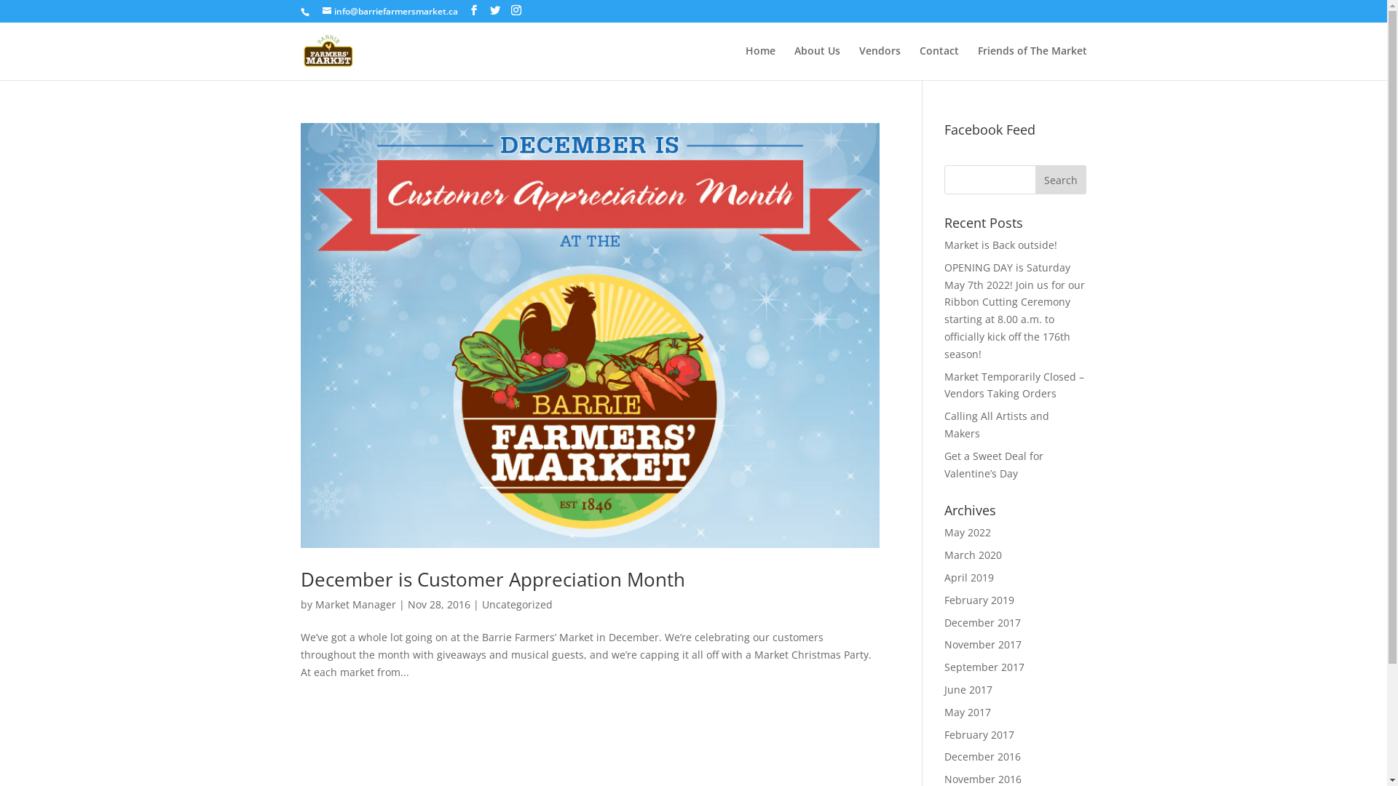  Describe the element at coordinates (390, 12) in the screenshot. I see `info@barriefarmersmarket.ca` at that location.